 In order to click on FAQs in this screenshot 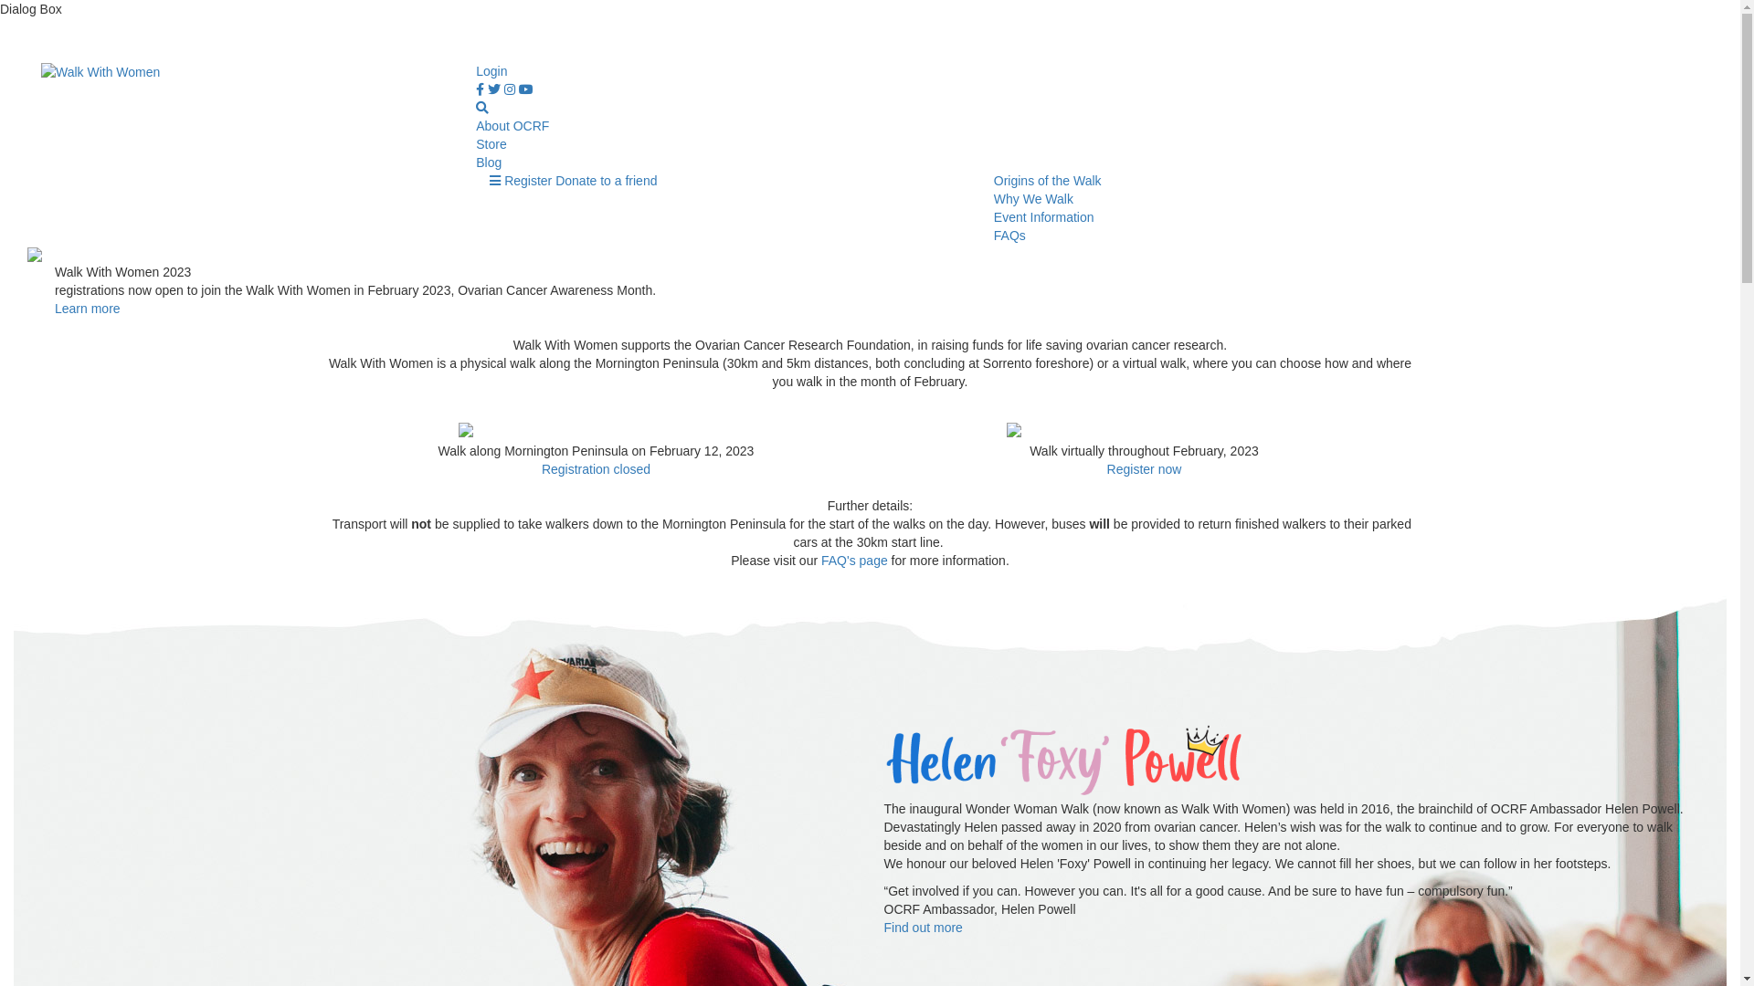, I will do `click(1010, 236)`.